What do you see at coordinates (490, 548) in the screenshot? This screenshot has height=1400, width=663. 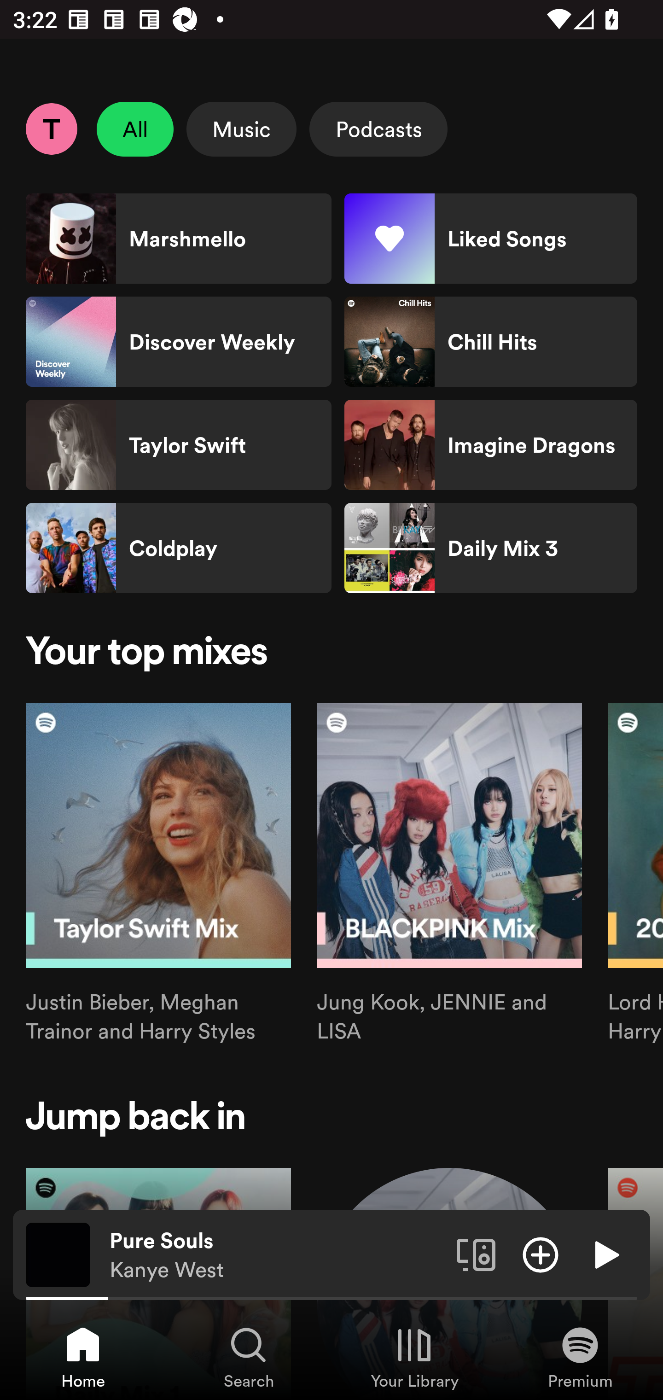 I see `Daily Mix 3 Shortcut Daily Mix 3` at bounding box center [490, 548].